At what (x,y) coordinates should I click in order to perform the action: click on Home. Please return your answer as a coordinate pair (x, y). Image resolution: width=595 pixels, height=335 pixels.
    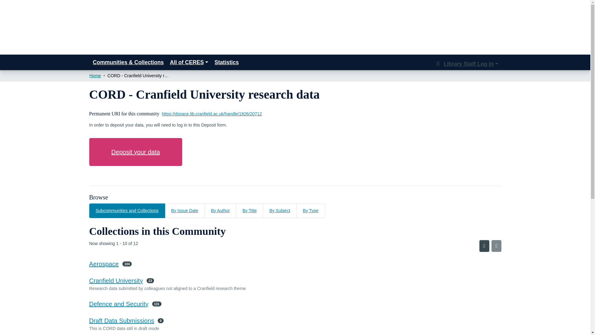
    Looking at the image, I should click on (95, 76).